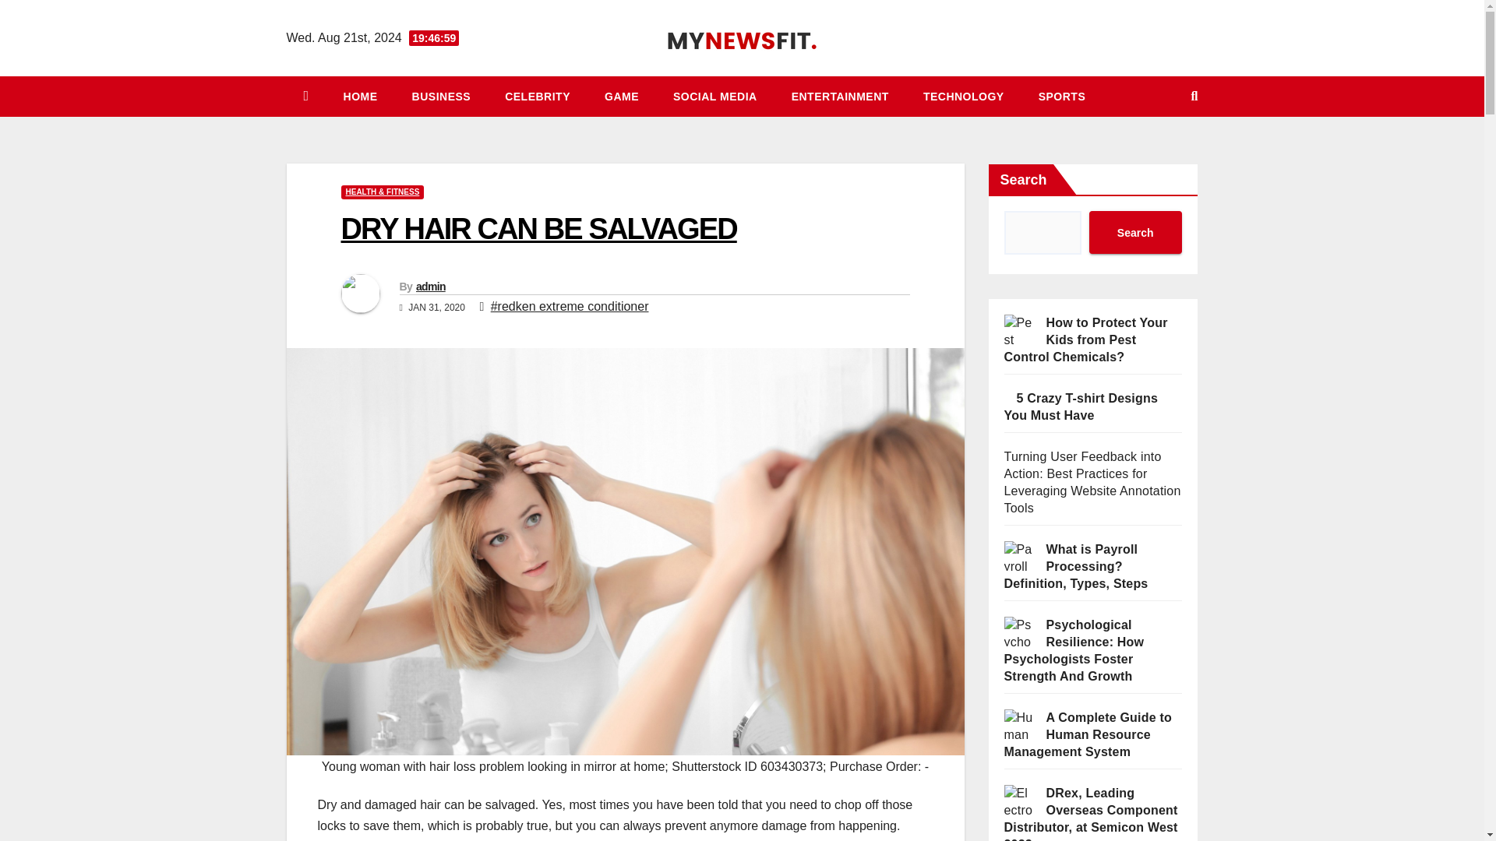 The width and height of the screenshot is (1496, 841). What do you see at coordinates (1063, 97) in the screenshot?
I see `Sports` at bounding box center [1063, 97].